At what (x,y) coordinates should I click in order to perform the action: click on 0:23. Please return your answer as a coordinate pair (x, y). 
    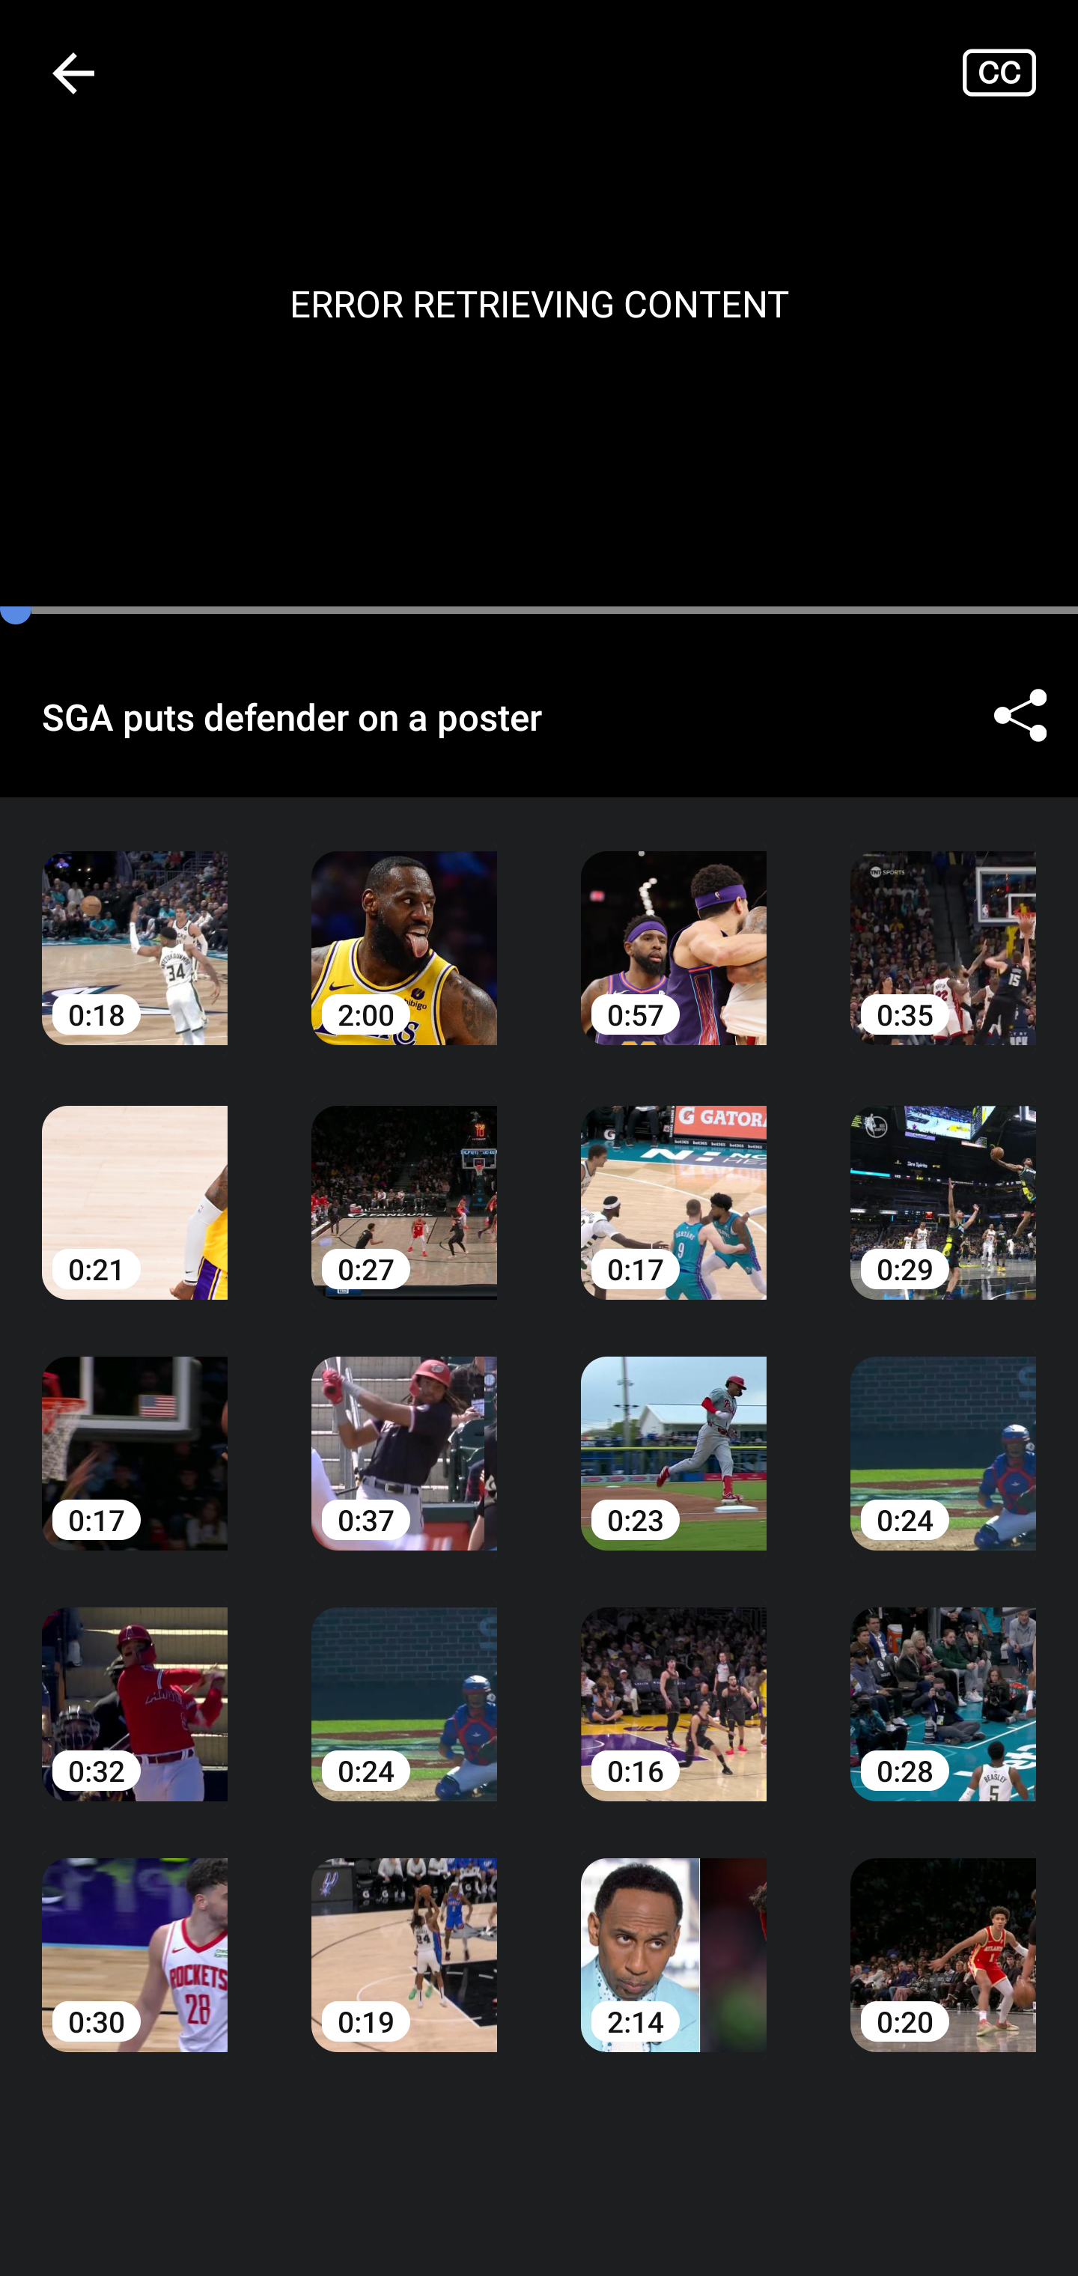
    Looking at the image, I should click on (674, 1432).